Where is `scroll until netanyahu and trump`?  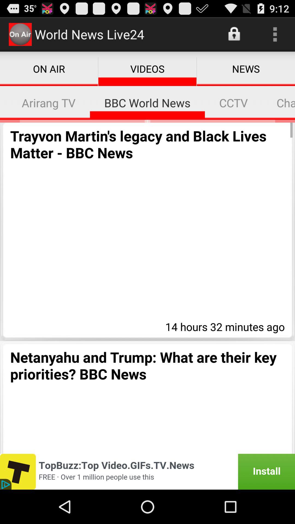 scroll until netanyahu and trump is located at coordinates (147, 365).